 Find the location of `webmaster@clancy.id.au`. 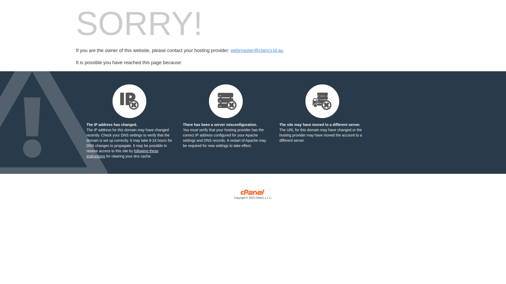

webmaster@clancy.id.au is located at coordinates (257, 50).